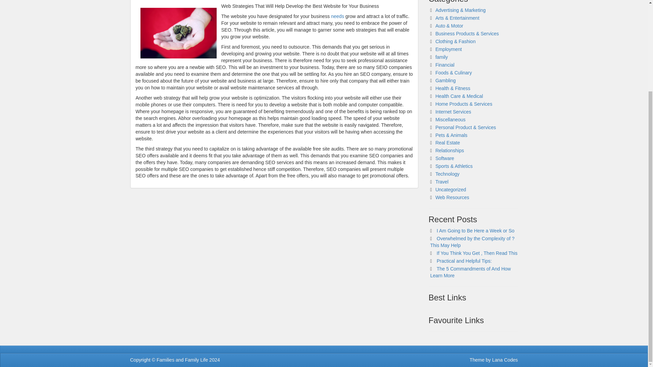 This screenshot has height=367, width=653. What do you see at coordinates (448, 142) in the screenshot?
I see `Real Estate` at bounding box center [448, 142].